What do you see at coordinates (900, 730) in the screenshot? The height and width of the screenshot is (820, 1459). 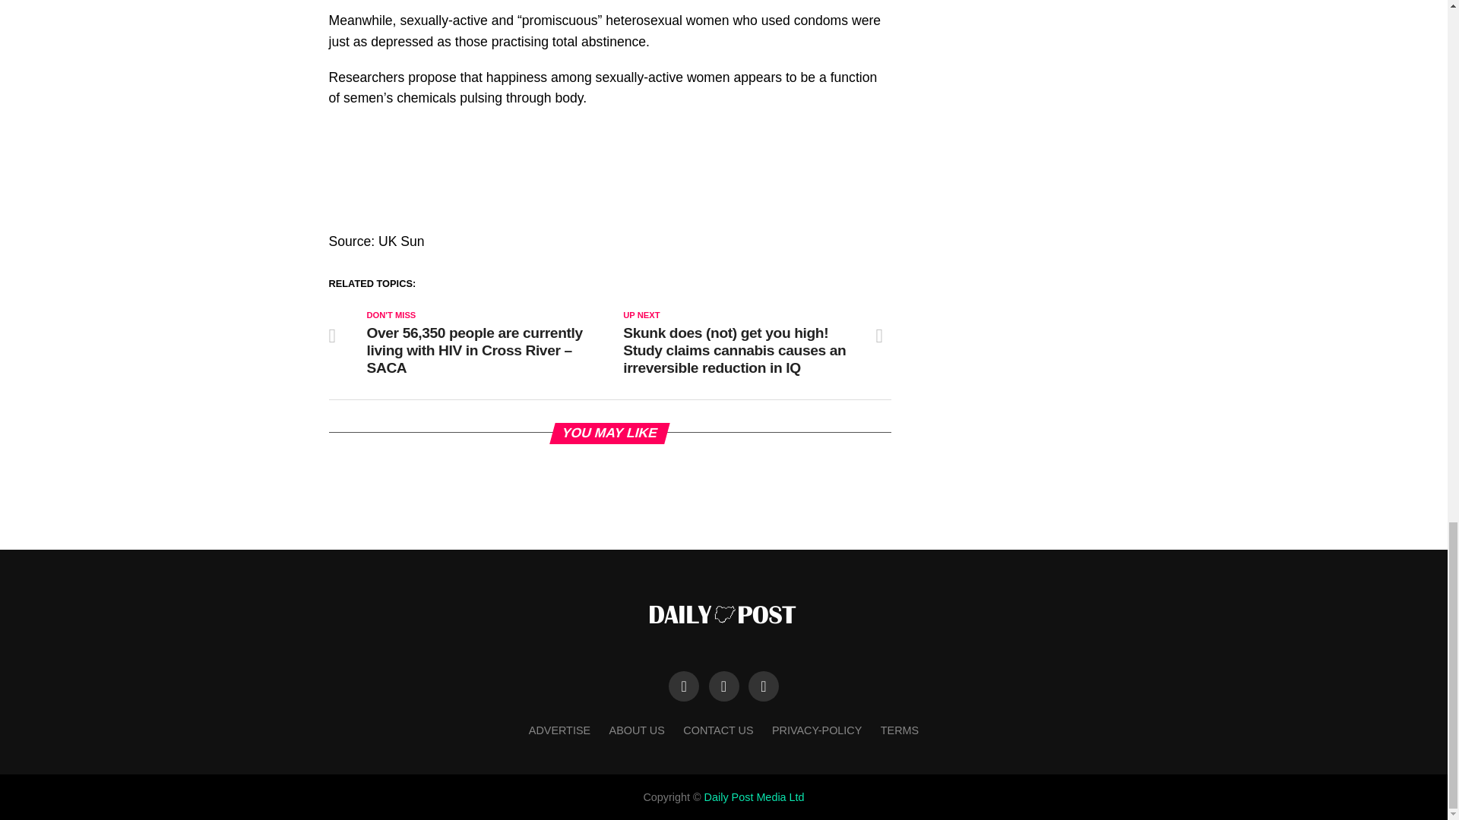 I see `TERMS` at bounding box center [900, 730].